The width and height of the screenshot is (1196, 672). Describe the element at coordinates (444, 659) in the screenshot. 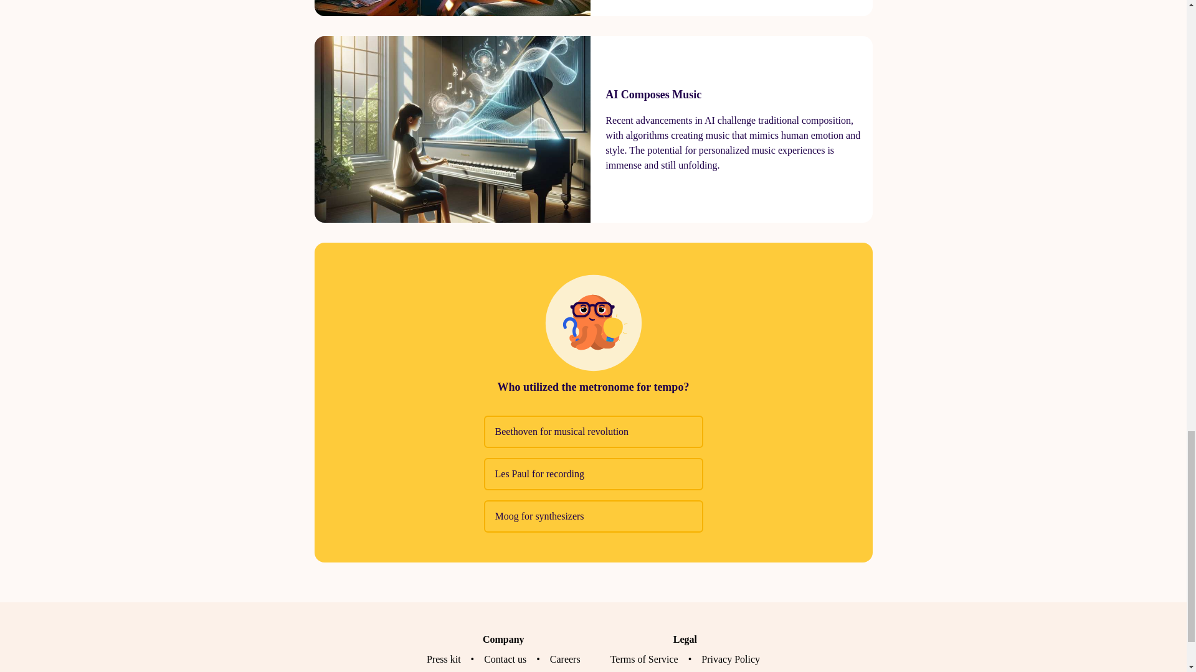

I see `Press kit` at that location.